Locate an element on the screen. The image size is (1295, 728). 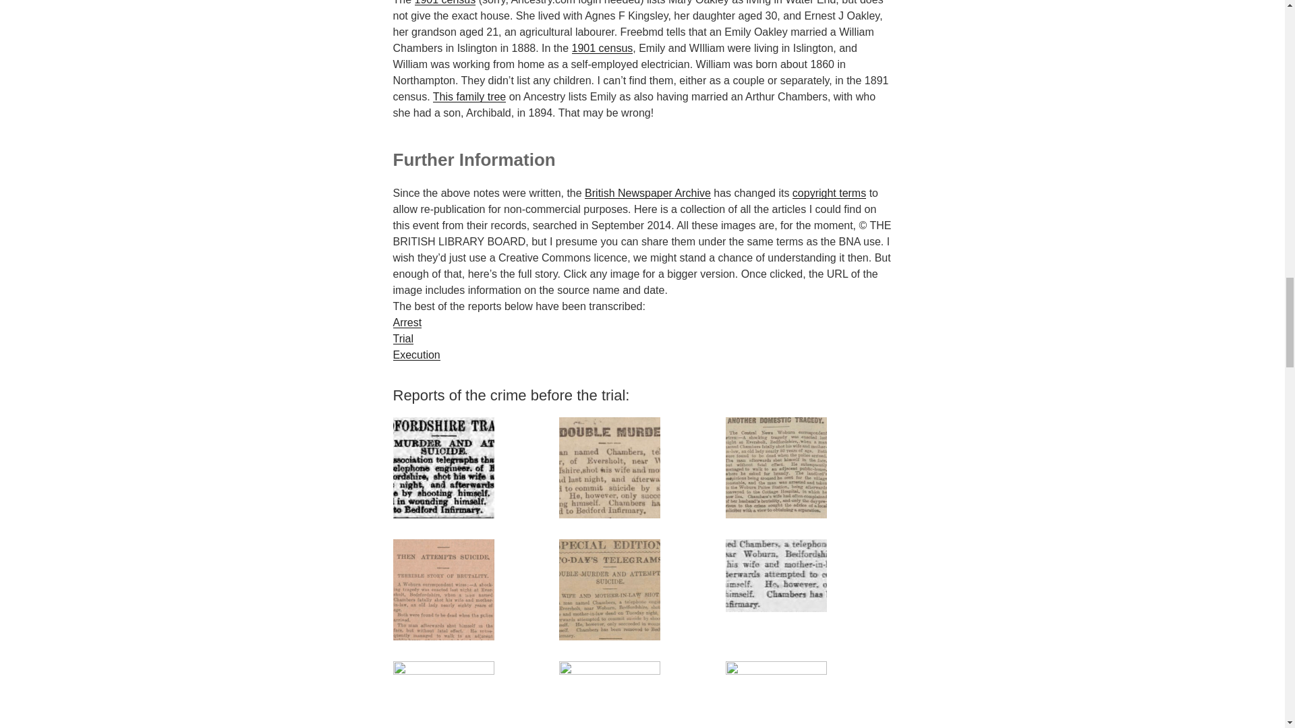
British Newspaper Archive is located at coordinates (647, 193).